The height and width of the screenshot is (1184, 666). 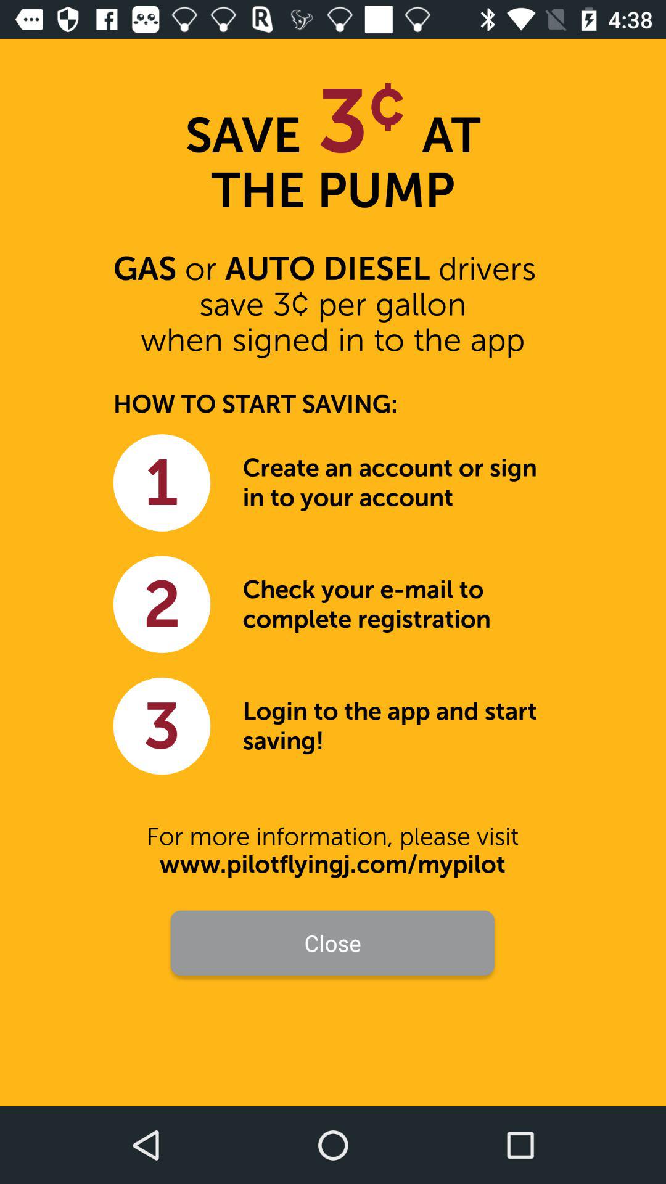 I want to click on turn off the close item, so click(x=332, y=942).